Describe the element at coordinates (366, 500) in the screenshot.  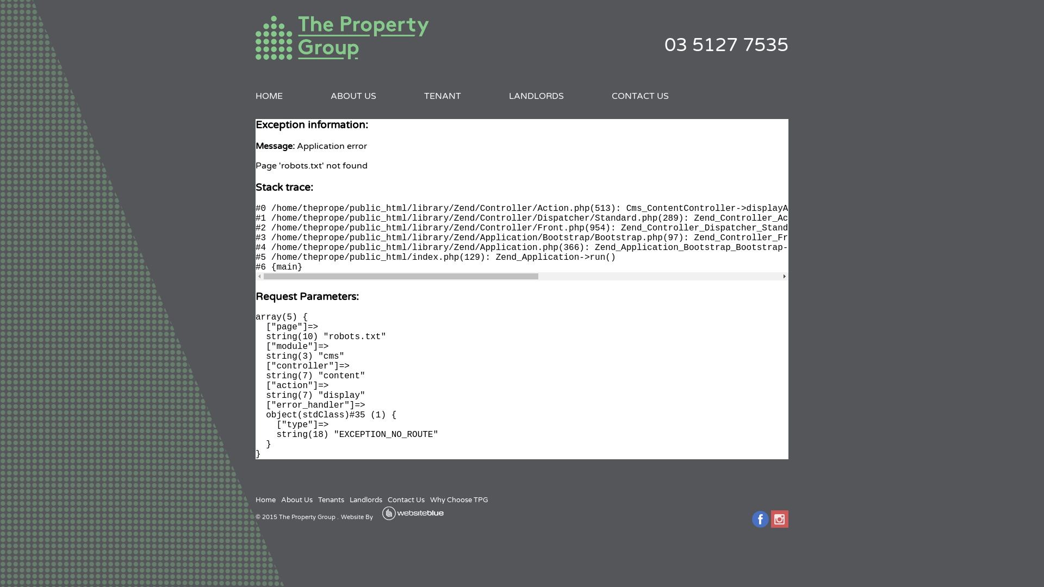
I see `Landlords` at that location.